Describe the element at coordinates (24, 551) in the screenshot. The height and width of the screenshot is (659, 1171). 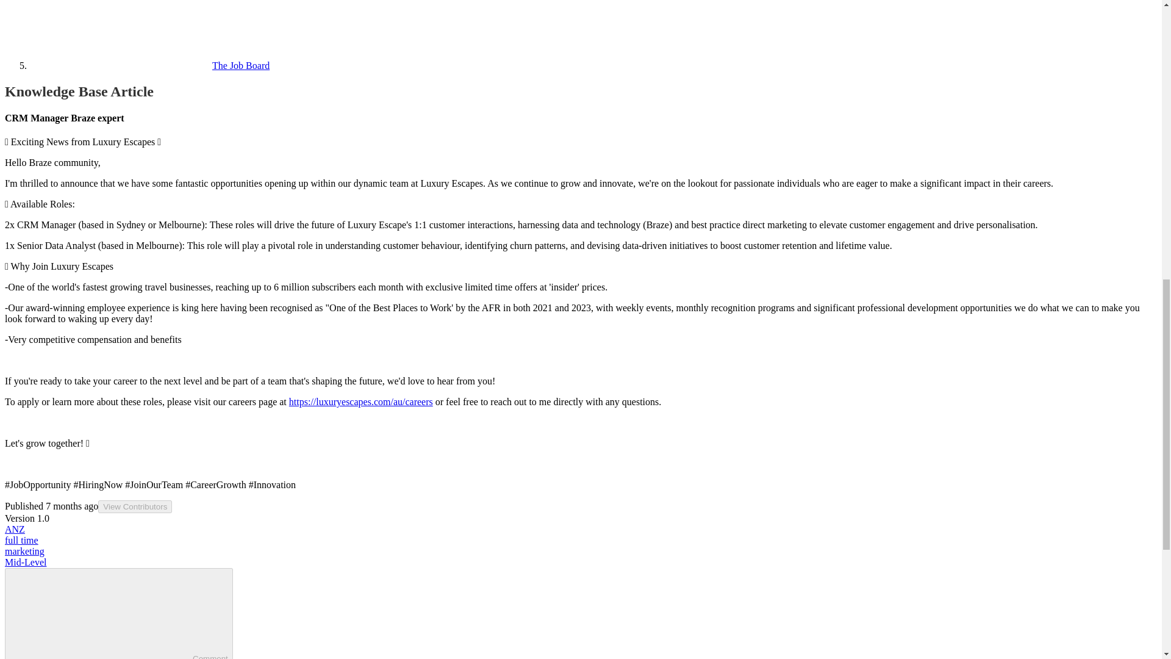
I see `marketing` at that location.